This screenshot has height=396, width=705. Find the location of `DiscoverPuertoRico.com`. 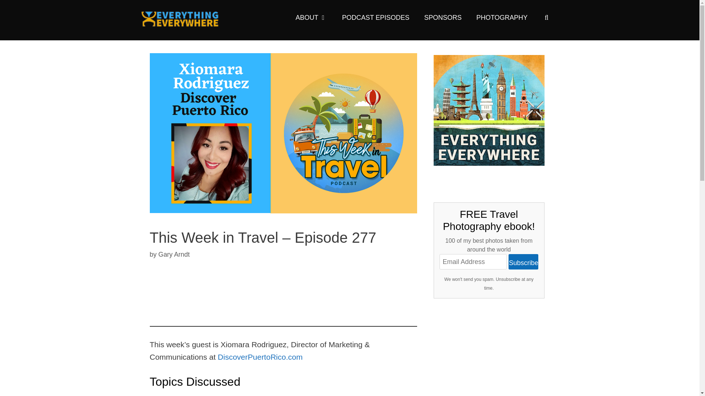

DiscoverPuertoRico.com is located at coordinates (260, 357).